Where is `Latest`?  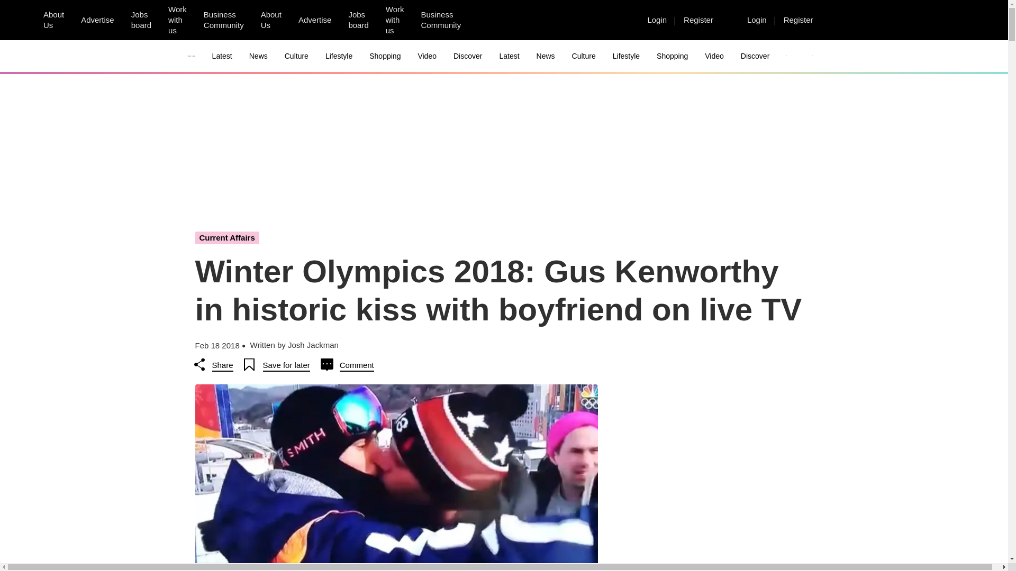 Latest is located at coordinates (222, 56).